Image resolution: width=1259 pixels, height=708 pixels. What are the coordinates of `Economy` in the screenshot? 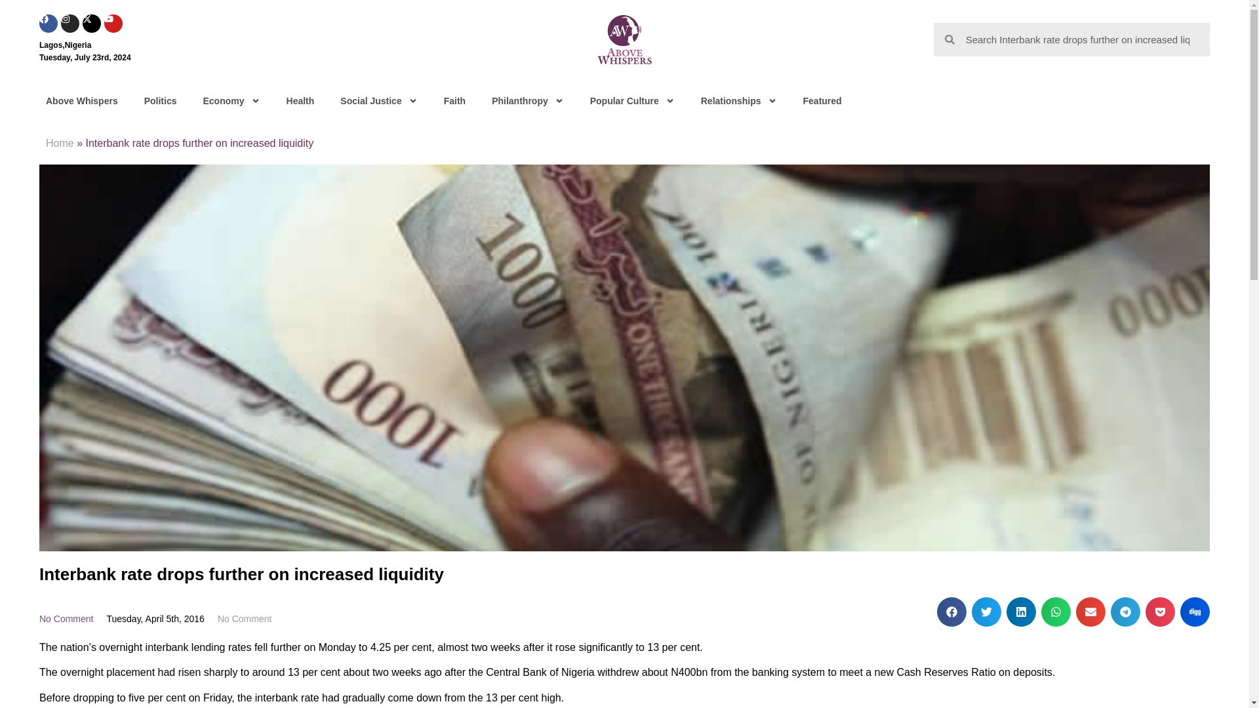 It's located at (231, 101).